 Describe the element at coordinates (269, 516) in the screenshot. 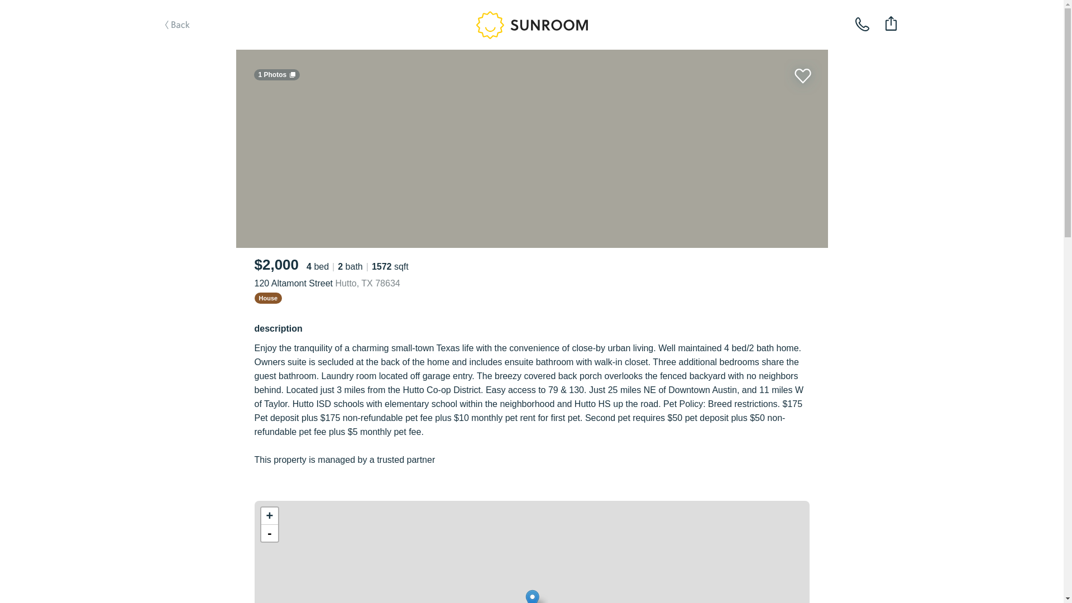

I see `Zoom in` at that location.